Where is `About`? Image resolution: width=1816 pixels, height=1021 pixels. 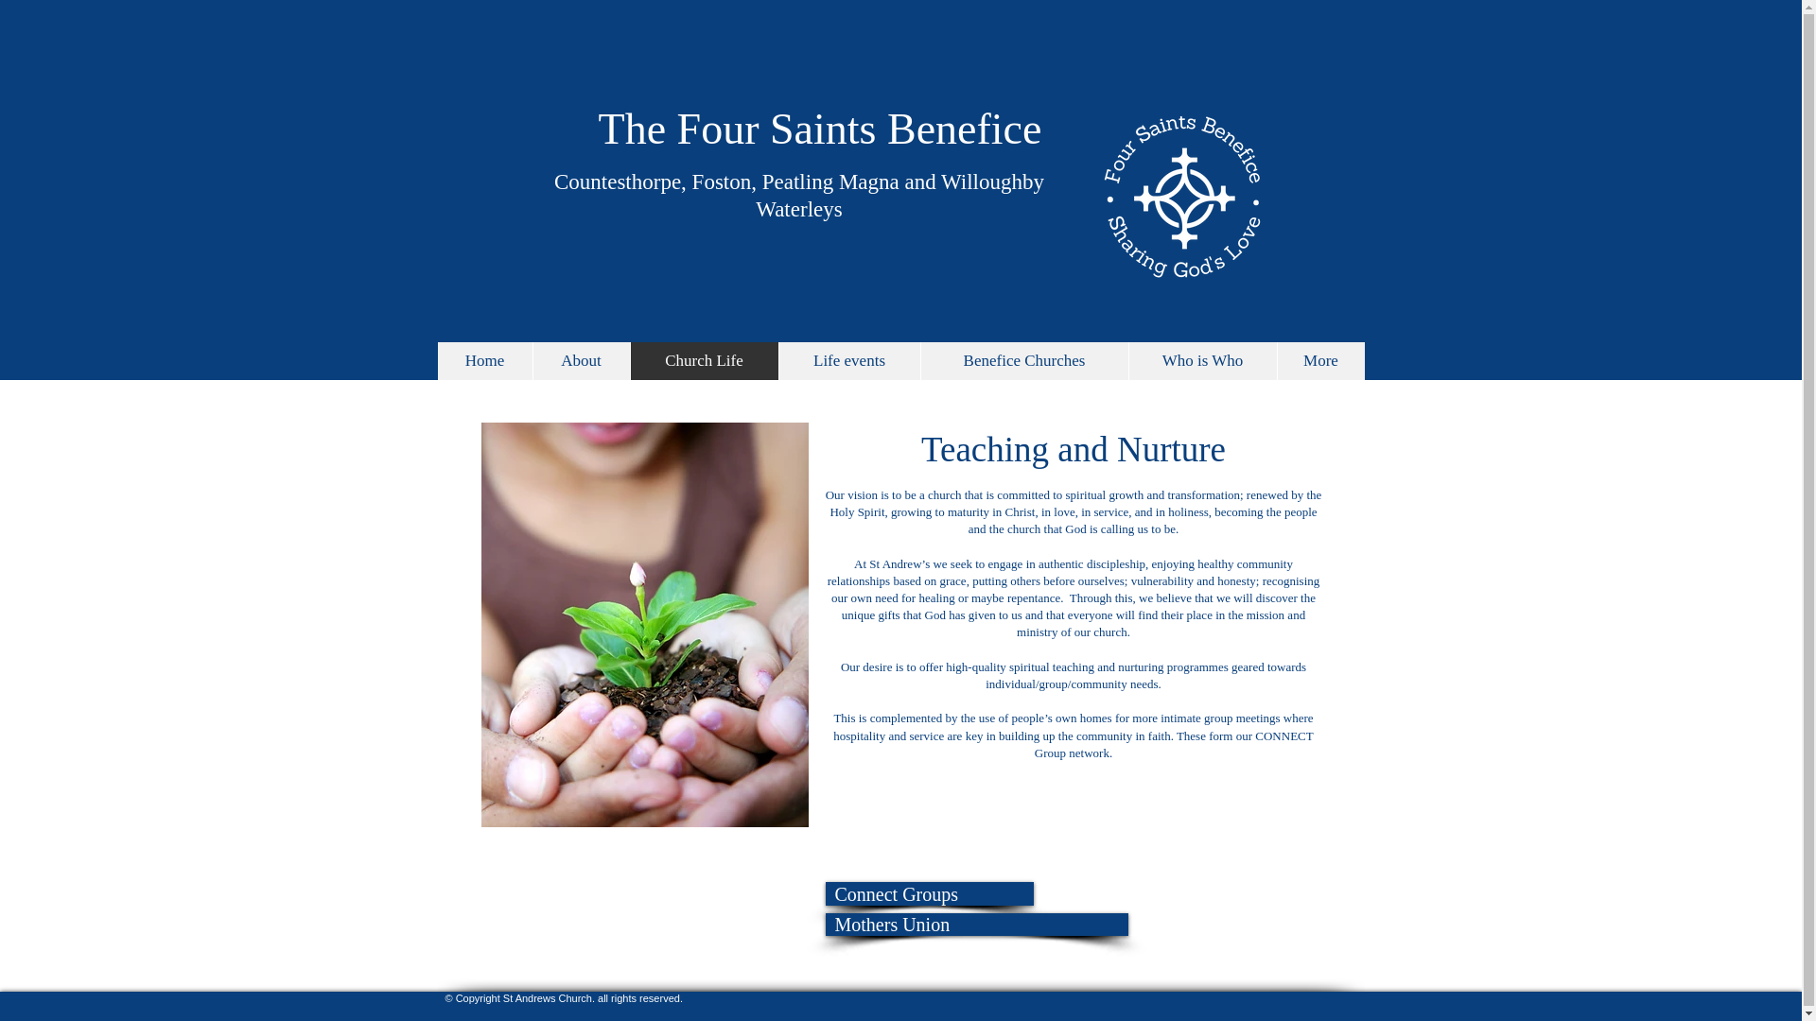 About is located at coordinates (580, 360).